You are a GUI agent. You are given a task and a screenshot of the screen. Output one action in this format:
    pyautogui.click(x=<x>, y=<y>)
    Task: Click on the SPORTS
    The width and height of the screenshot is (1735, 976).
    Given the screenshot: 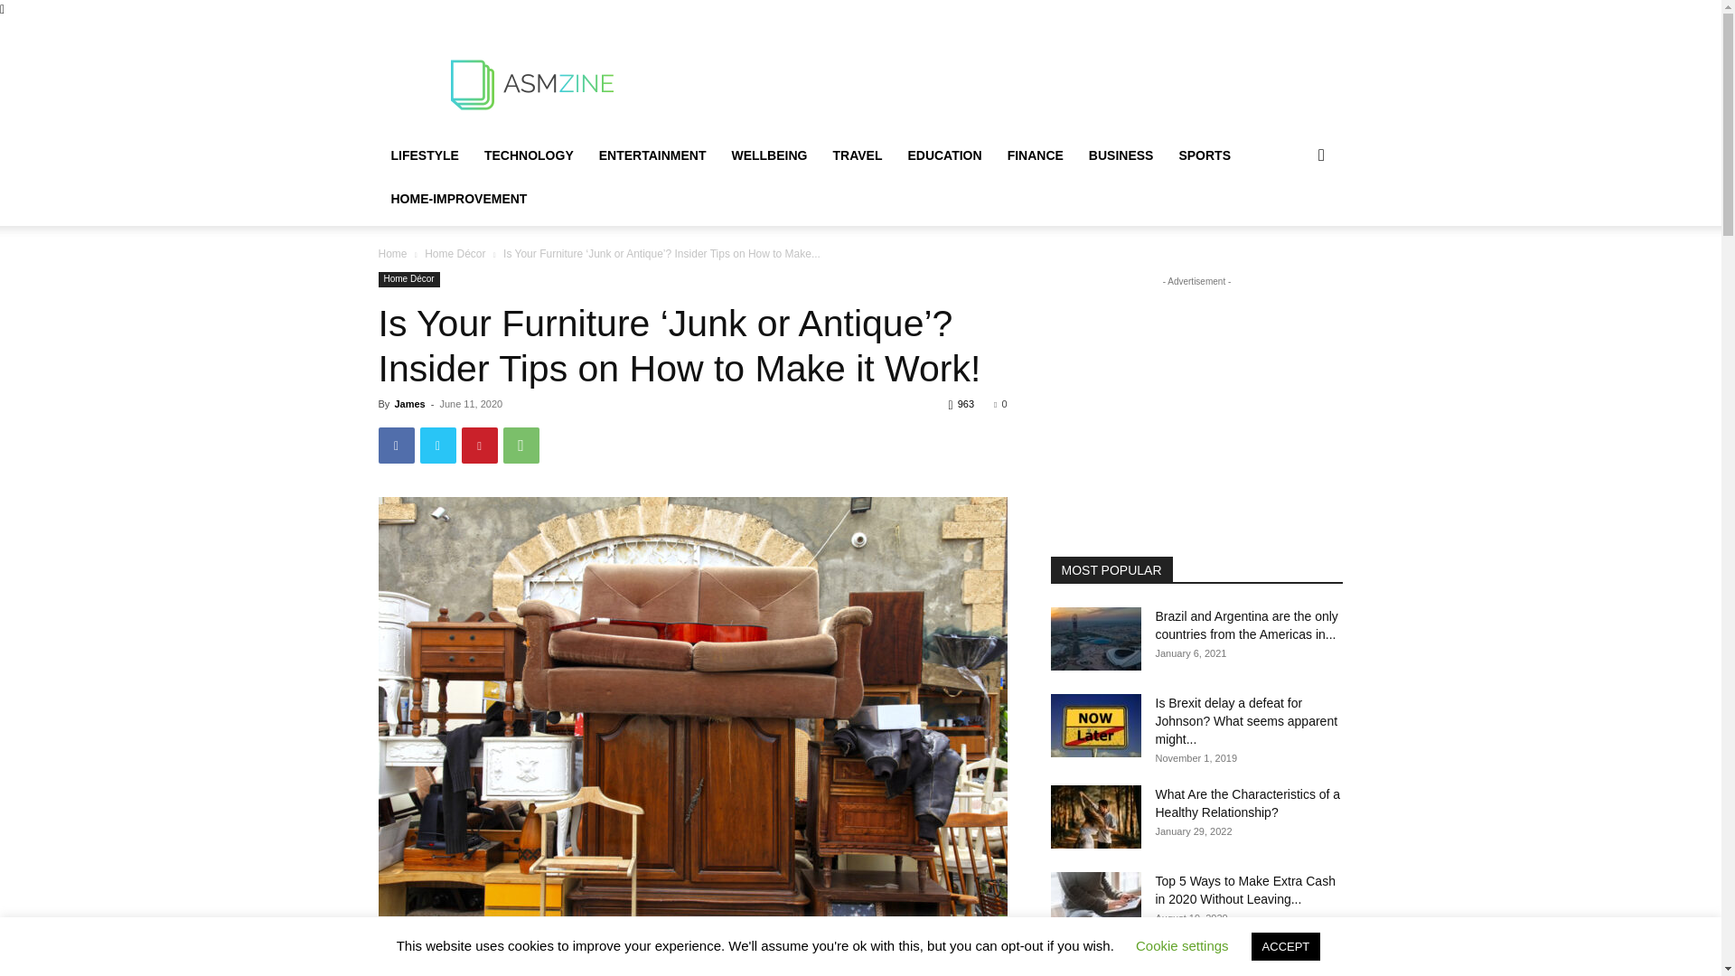 What is the action you would take?
    pyautogui.click(x=1205, y=155)
    